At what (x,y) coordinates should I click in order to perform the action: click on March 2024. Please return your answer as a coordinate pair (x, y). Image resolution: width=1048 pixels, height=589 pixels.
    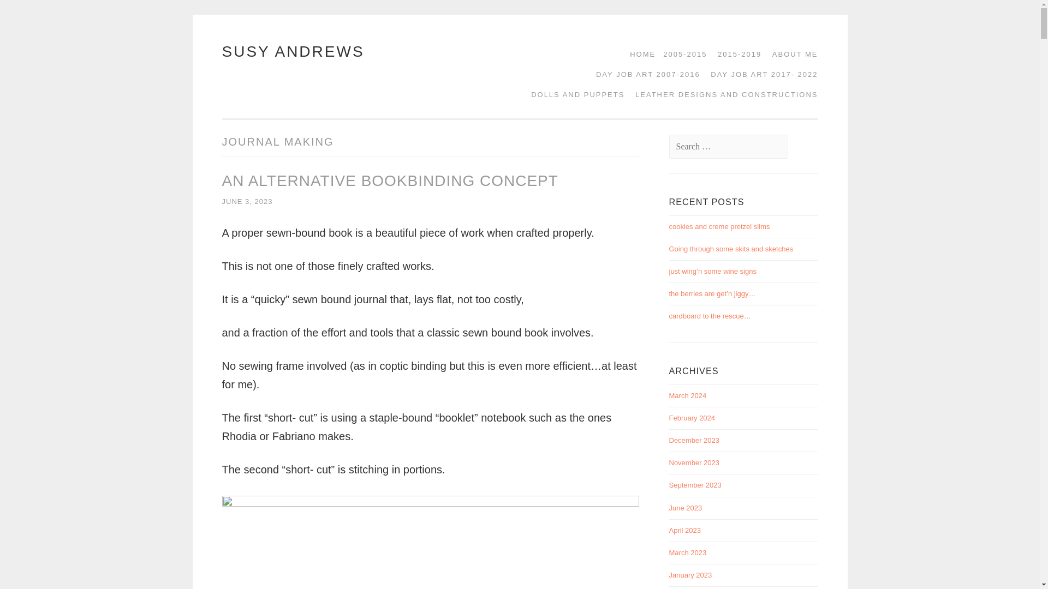
    Looking at the image, I should click on (688, 396).